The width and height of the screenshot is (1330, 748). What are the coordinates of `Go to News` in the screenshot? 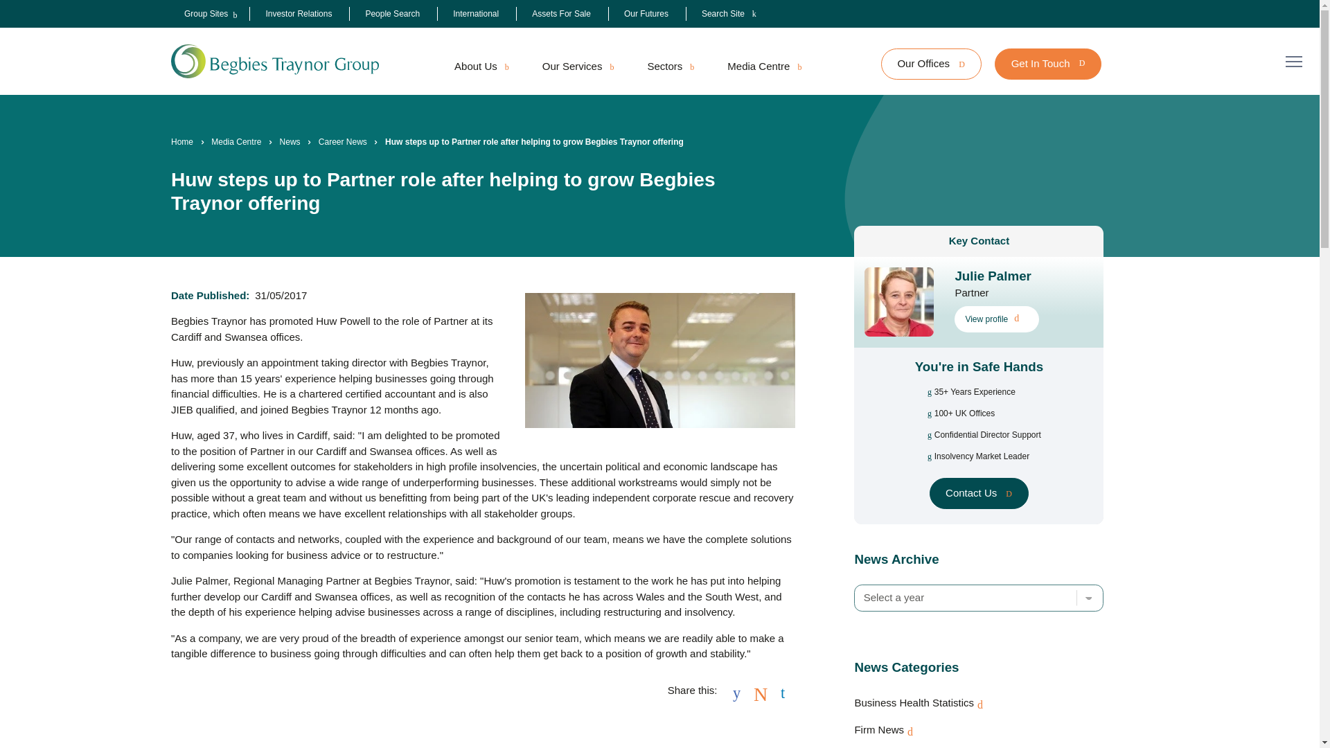 It's located at (290, 141).